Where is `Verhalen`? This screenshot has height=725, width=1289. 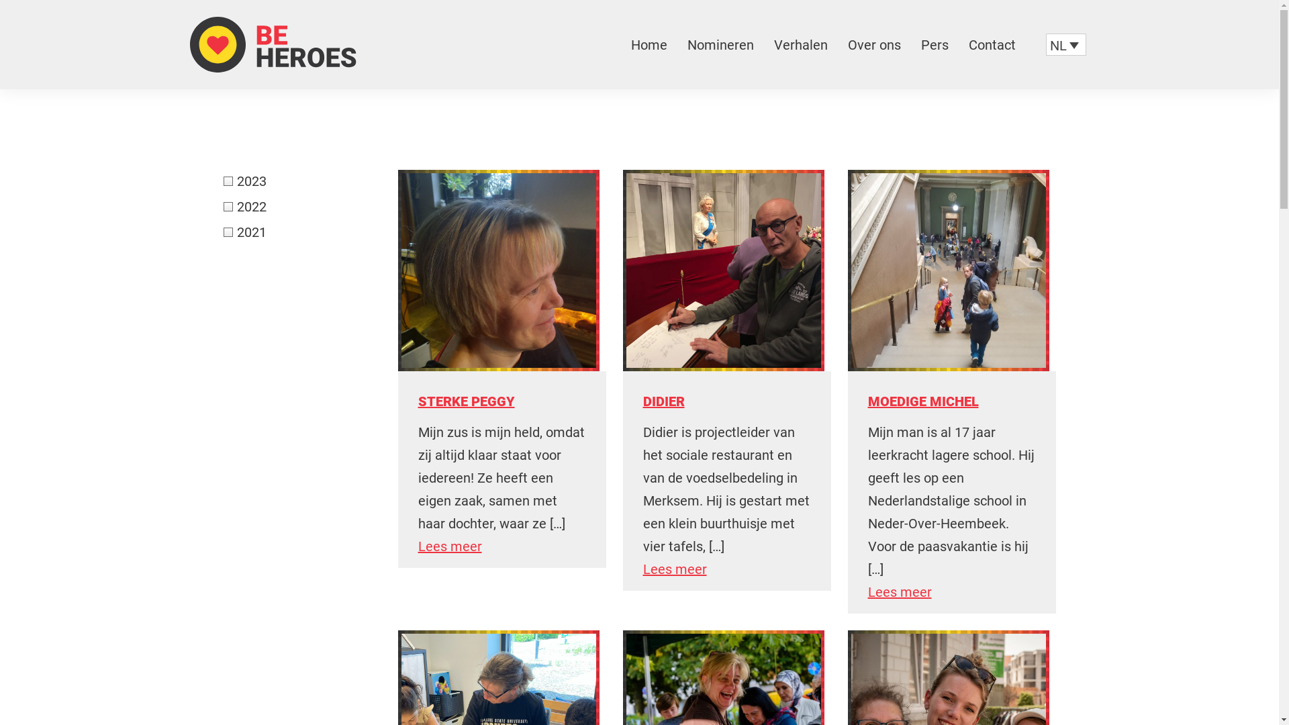
Verhalen is located at coordinates (800, 45).